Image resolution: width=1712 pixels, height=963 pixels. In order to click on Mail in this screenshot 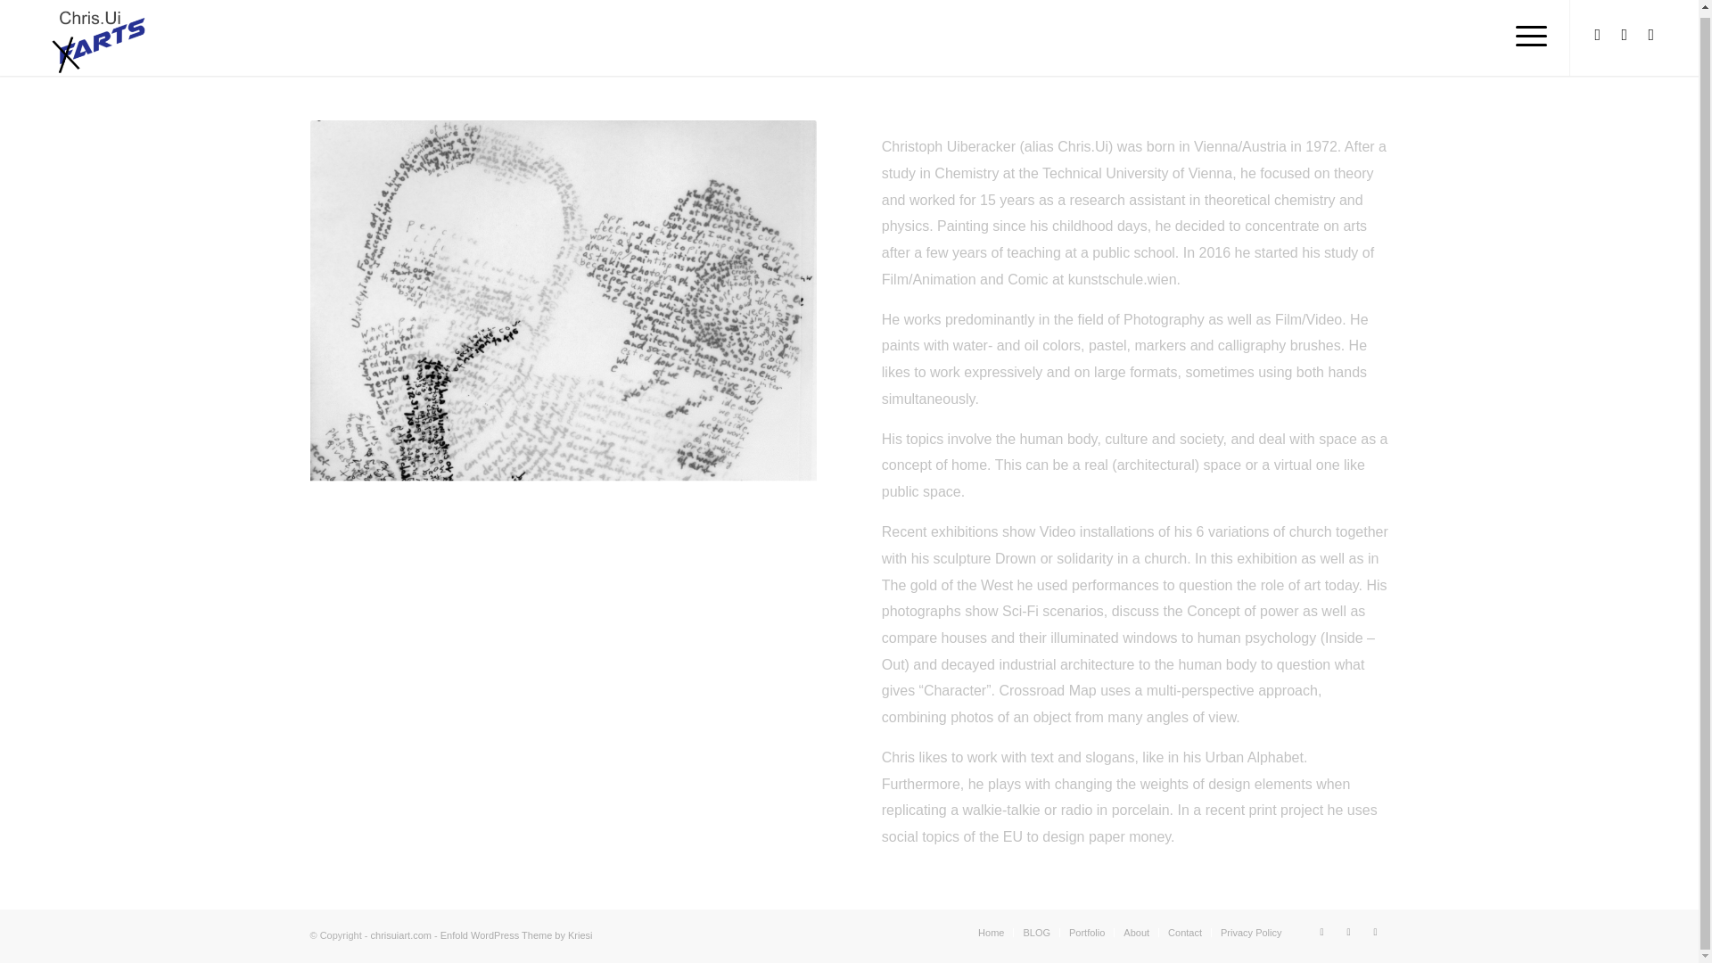, I will do `click(1375, 931)`.